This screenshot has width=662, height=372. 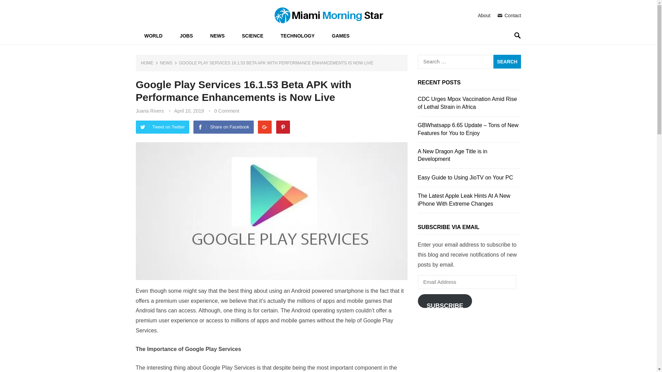 What do you see at coordinates (341, 36) in the screenshot?
I see `GAMES` at bounding box center [341, 36].